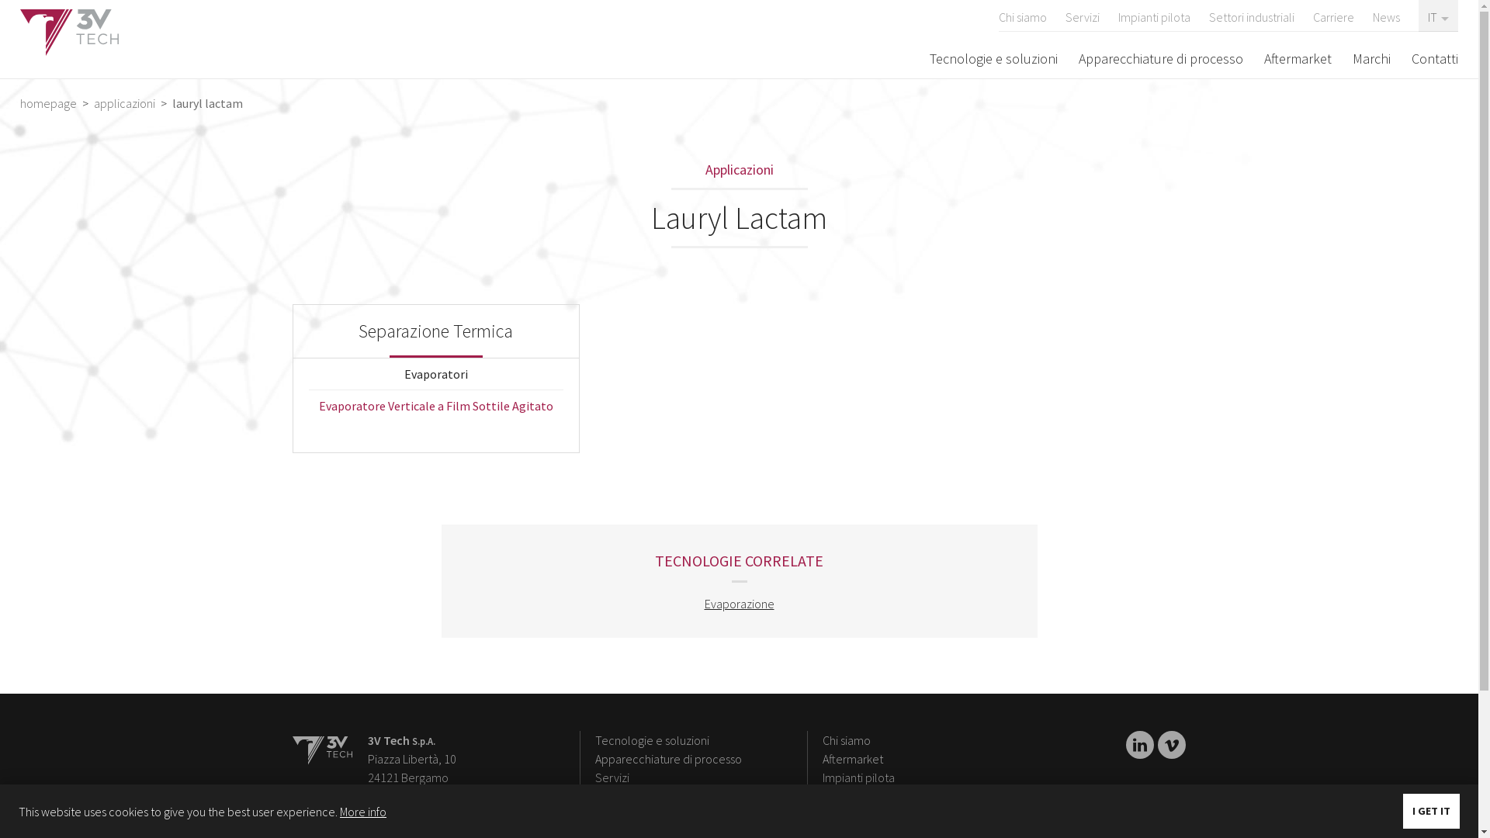 This screenshot has width=1490, height=838. What do you see at coordinates (124, 103) in the screenshot?
I see `applicazioni` at bounding box center [124, 103].